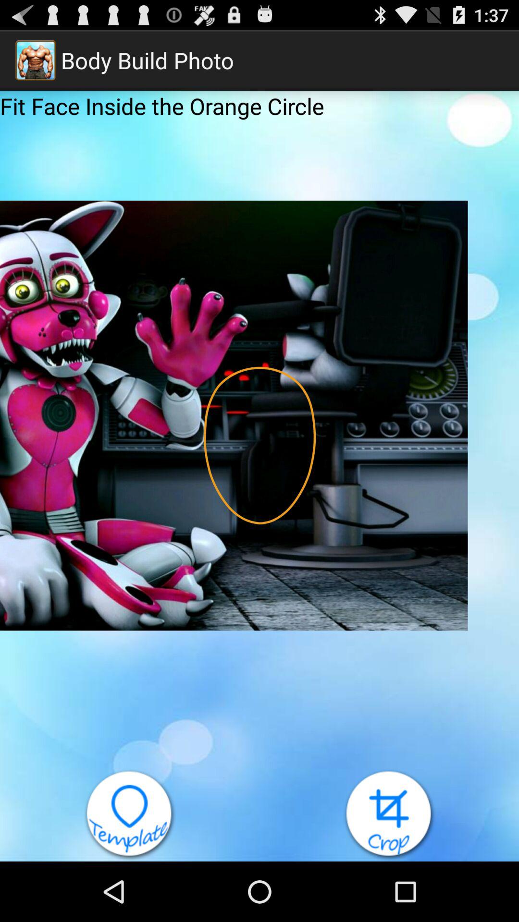 This screenshot has width=519, height=922. Describe the element at coordinates (130, 815) in the screenshot. I see `switch template option` at that location.